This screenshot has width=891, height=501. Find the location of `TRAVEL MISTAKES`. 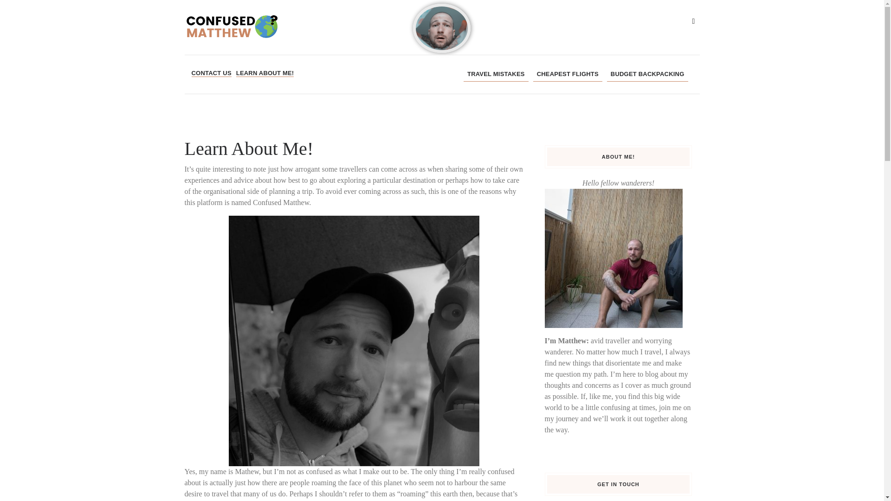

TRAVEL MISTAKES is located at coordinates (496, 74).